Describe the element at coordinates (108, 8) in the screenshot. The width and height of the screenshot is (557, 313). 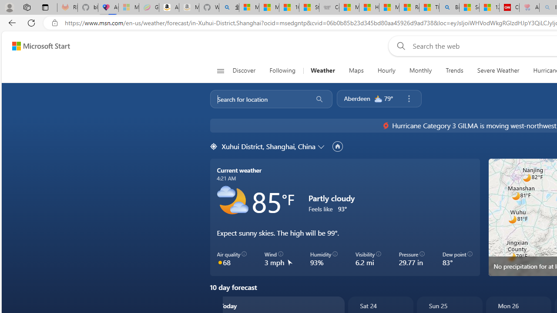
I see `Asthma Inhalers: Names and Types` at that location.